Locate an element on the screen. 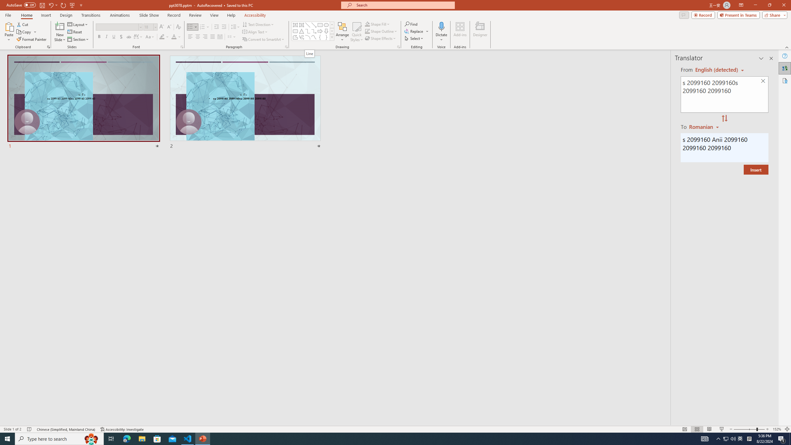 The height and width of the screenshot is (445, 791). Line is located at coordinates (310, 53).